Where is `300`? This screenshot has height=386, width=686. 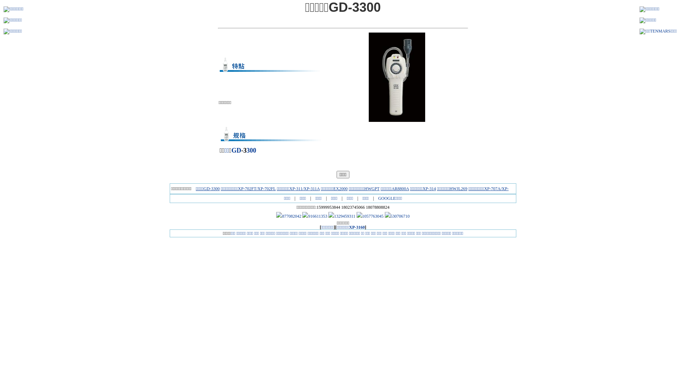 300 is located at coordinates (252, 150).